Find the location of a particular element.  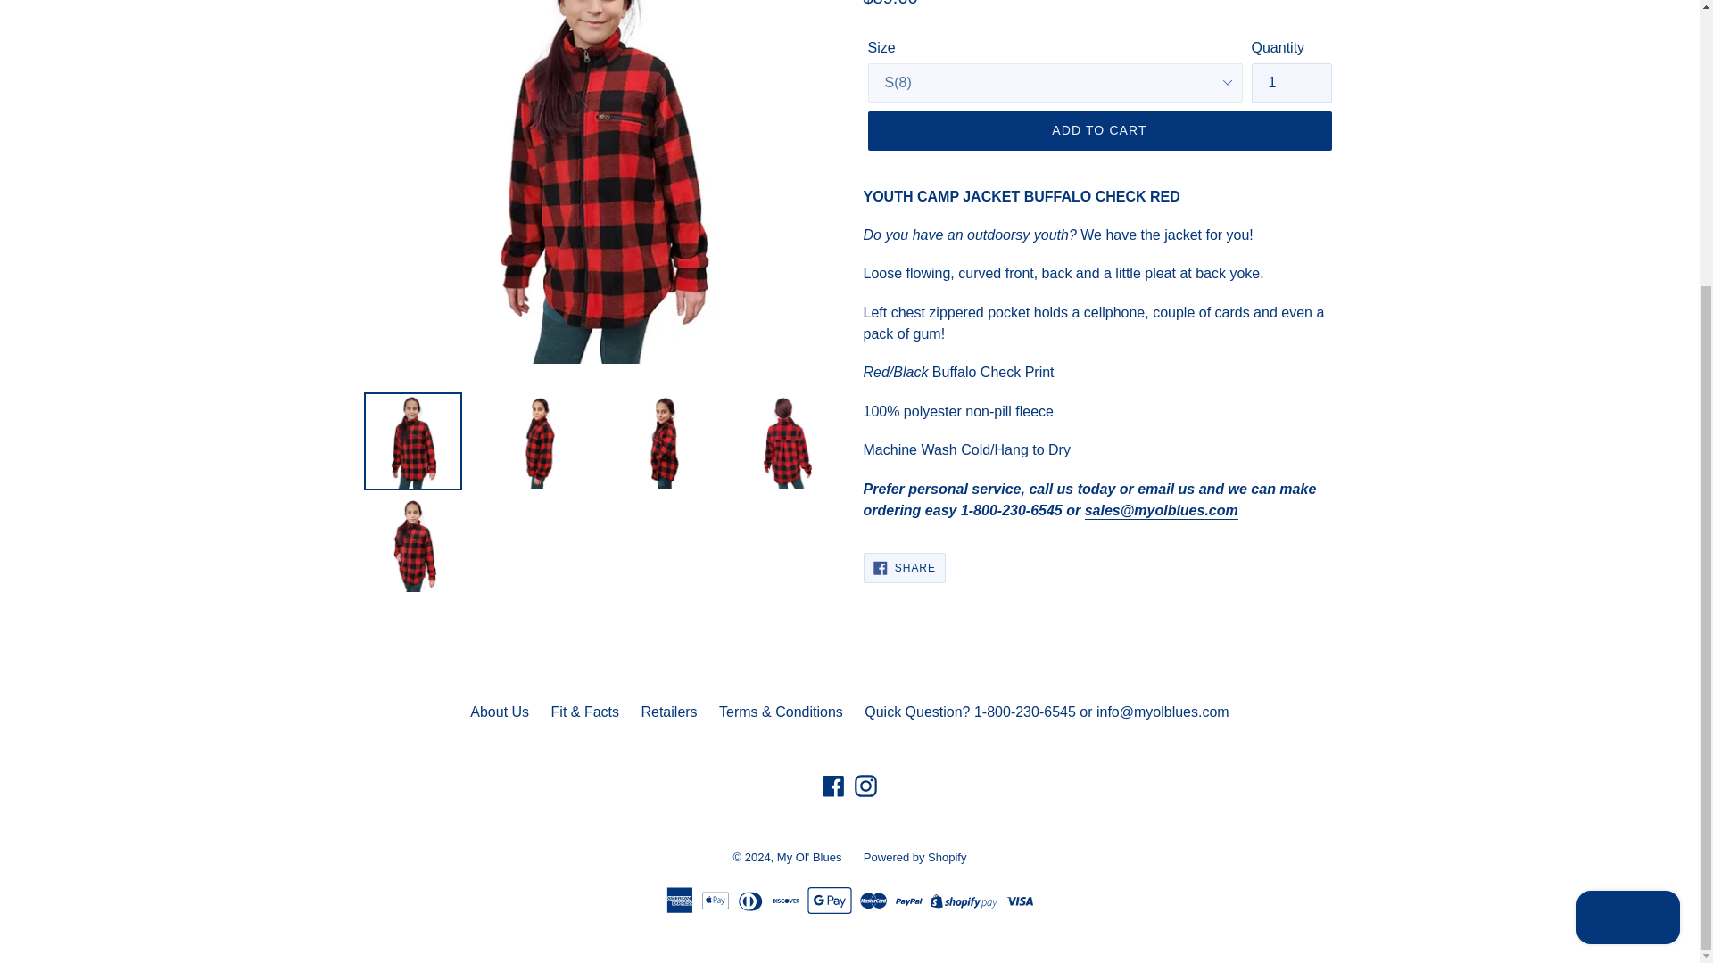

Shopify online store chat is located at coordinates (1627, 523).